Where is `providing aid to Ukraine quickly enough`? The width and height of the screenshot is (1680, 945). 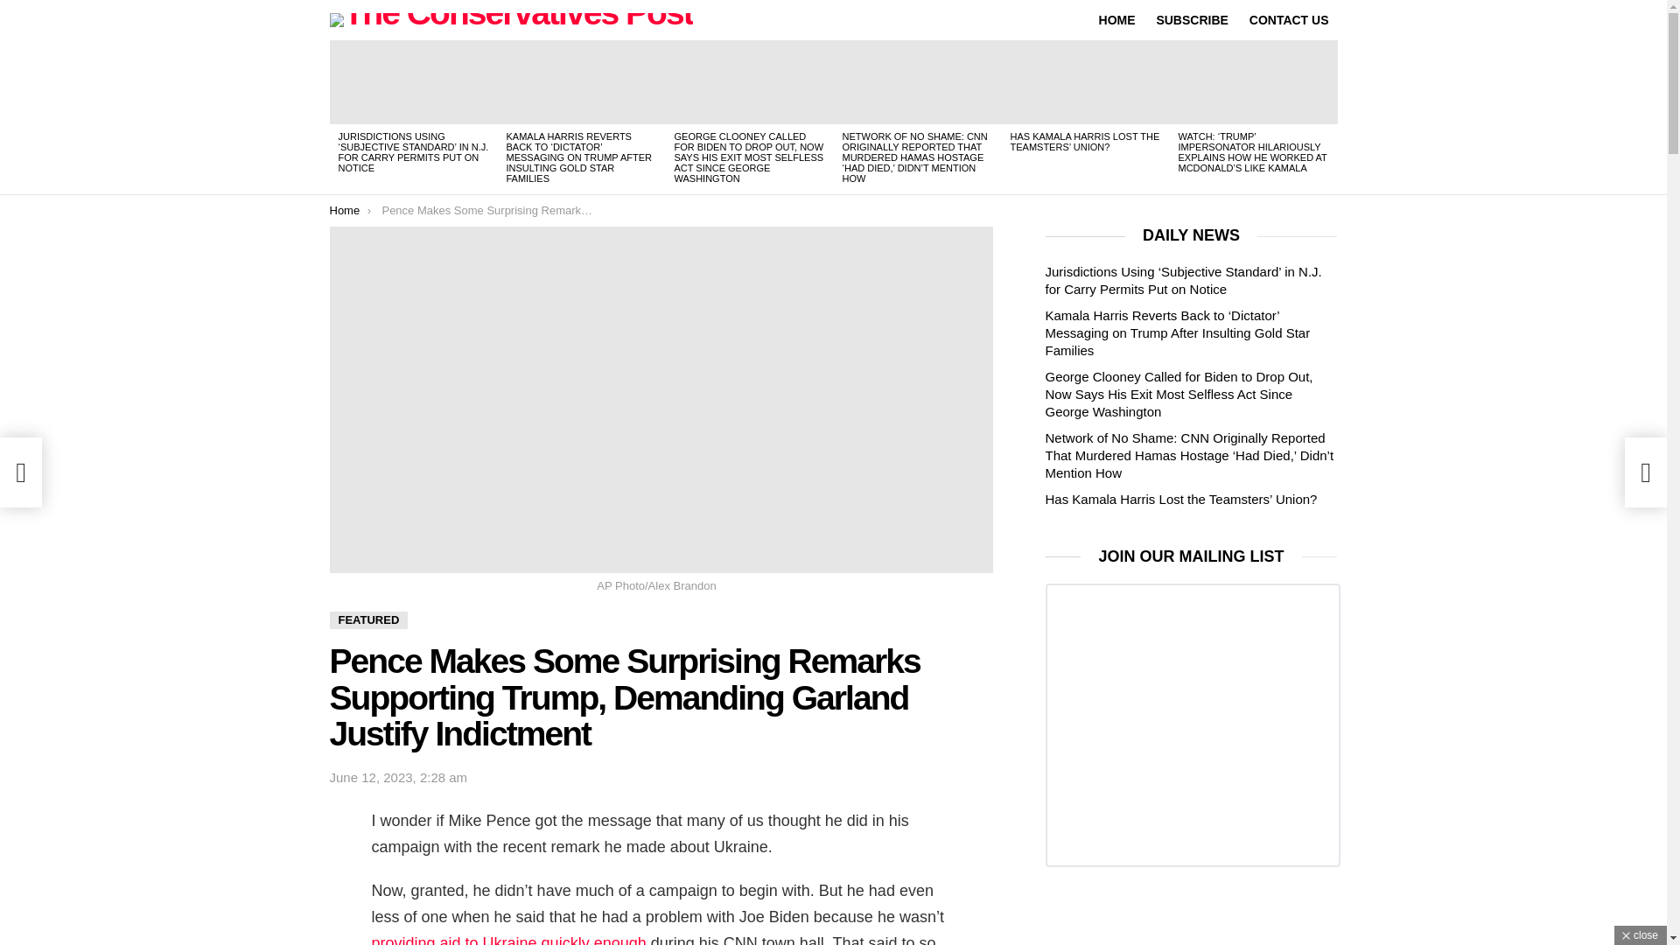 providing aid to Ukraine quickly enough is located at coordinates (511, 940).